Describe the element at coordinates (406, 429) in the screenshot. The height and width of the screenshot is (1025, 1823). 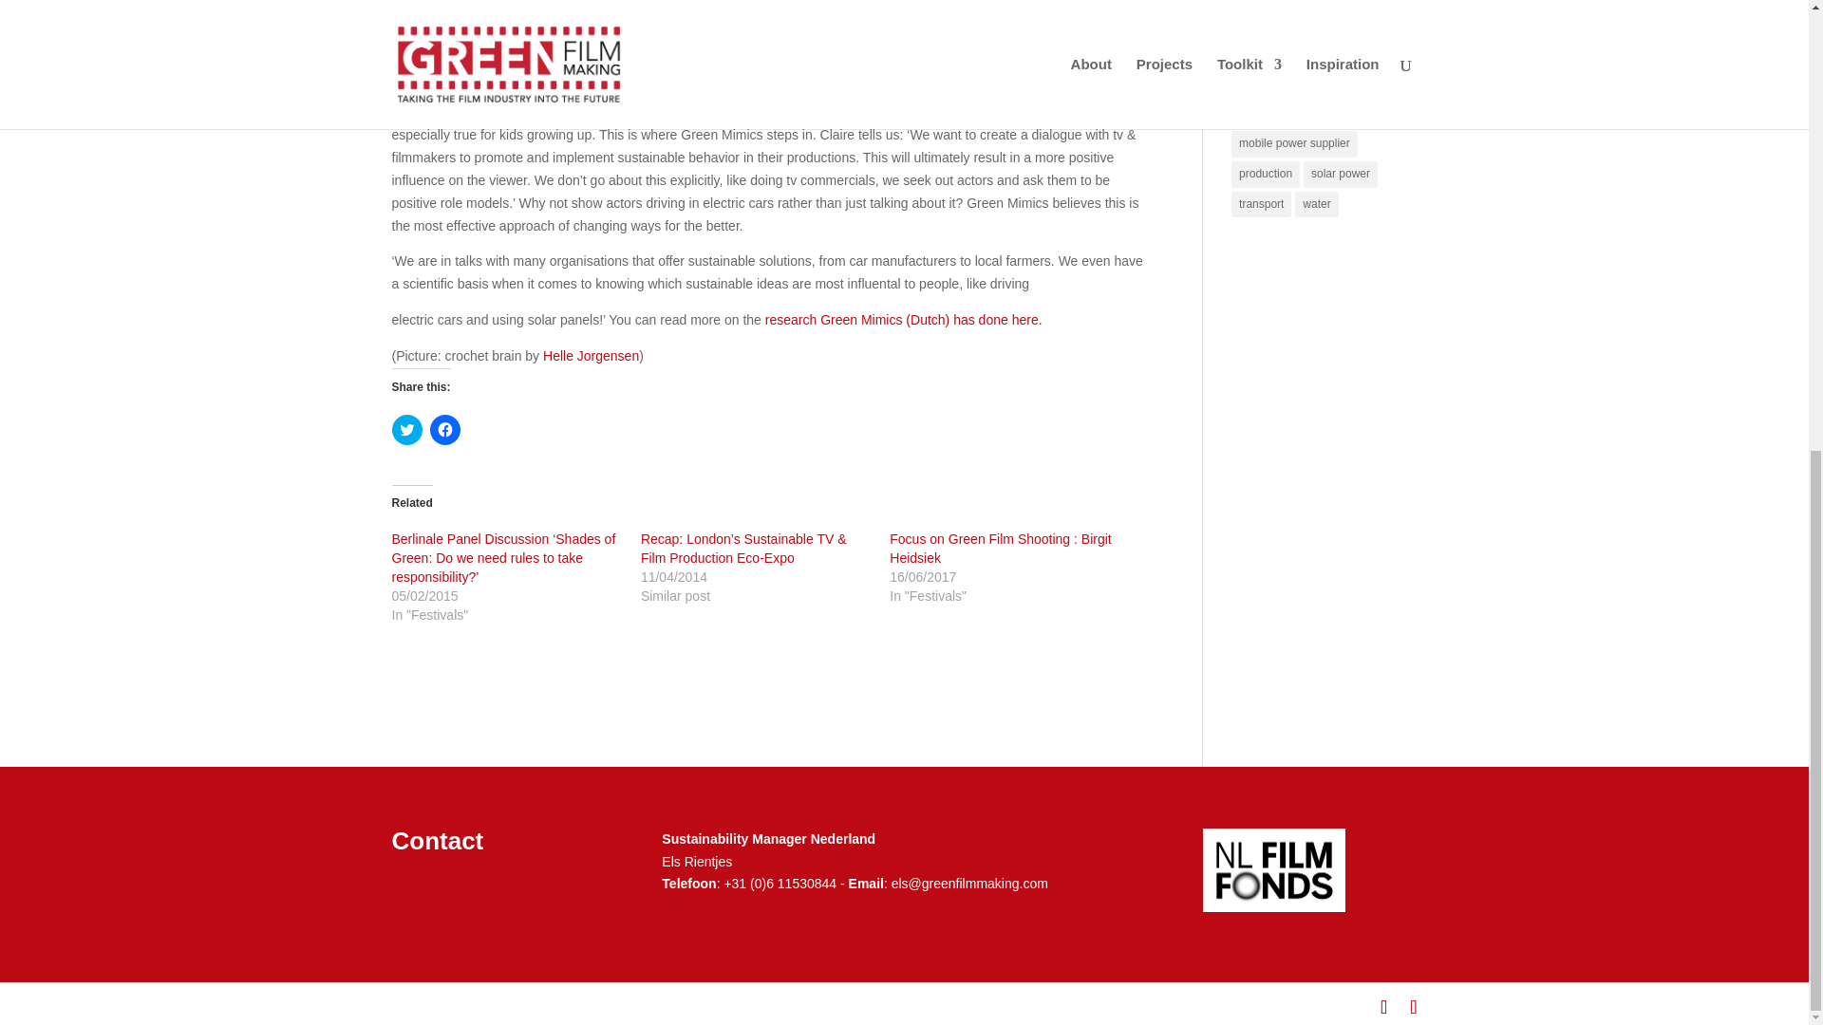
I see `Click to share on Twitter` at that location.